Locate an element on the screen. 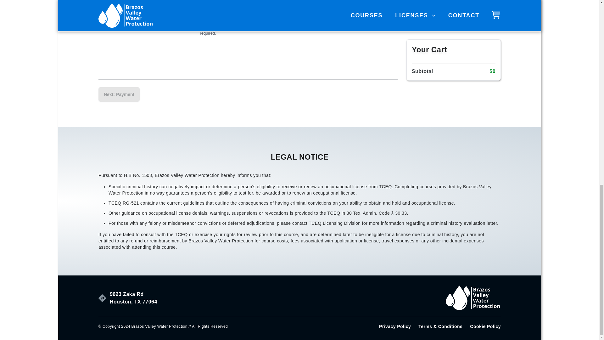 The height and width of the screenshot is (340, 604). Privacy Policy is located at coordinates (101, 14).